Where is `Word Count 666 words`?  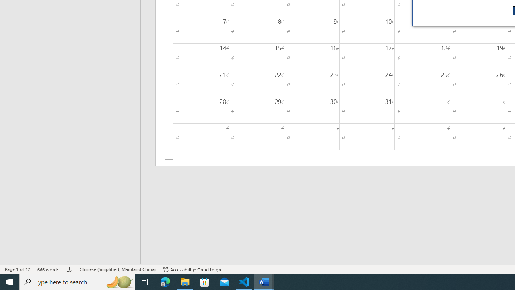 Word Count 666 words is located at coordinates (48, 269).